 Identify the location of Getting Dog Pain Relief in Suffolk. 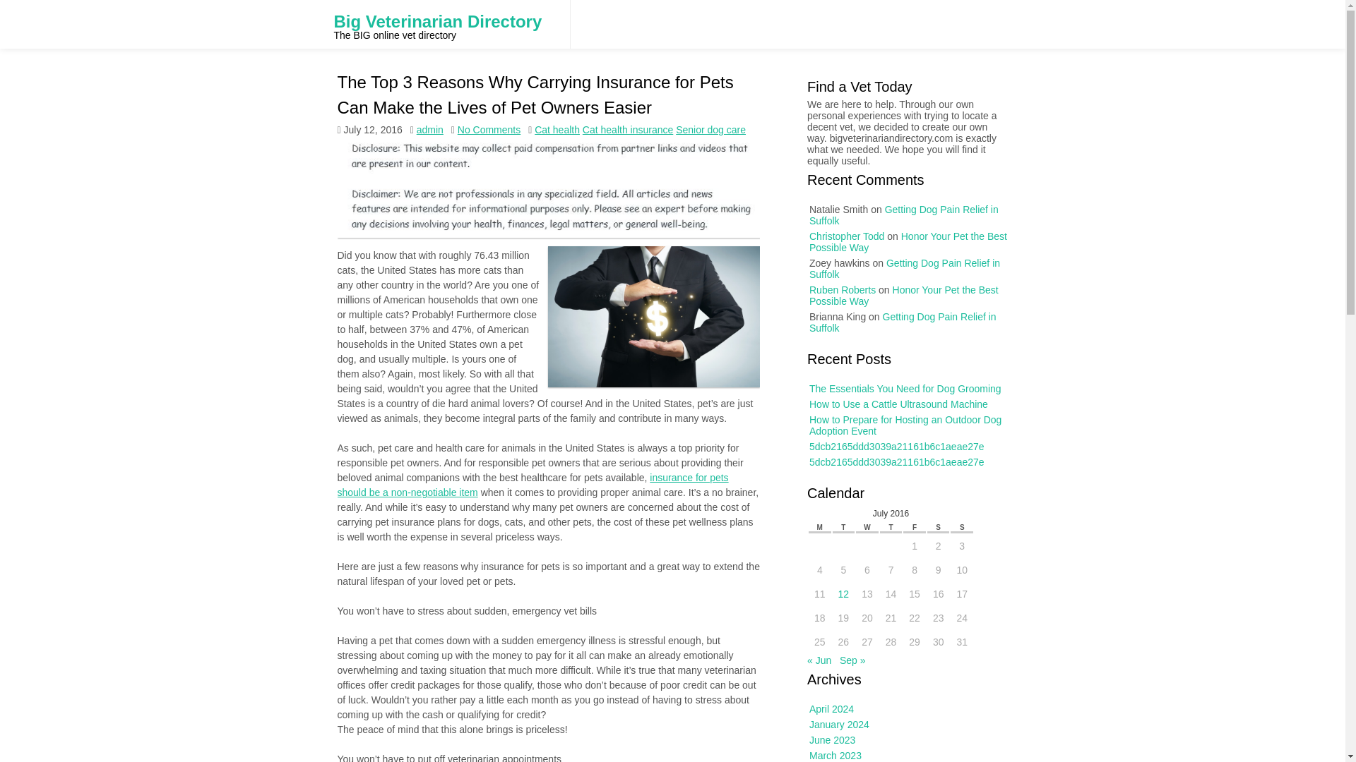
(944, 535).